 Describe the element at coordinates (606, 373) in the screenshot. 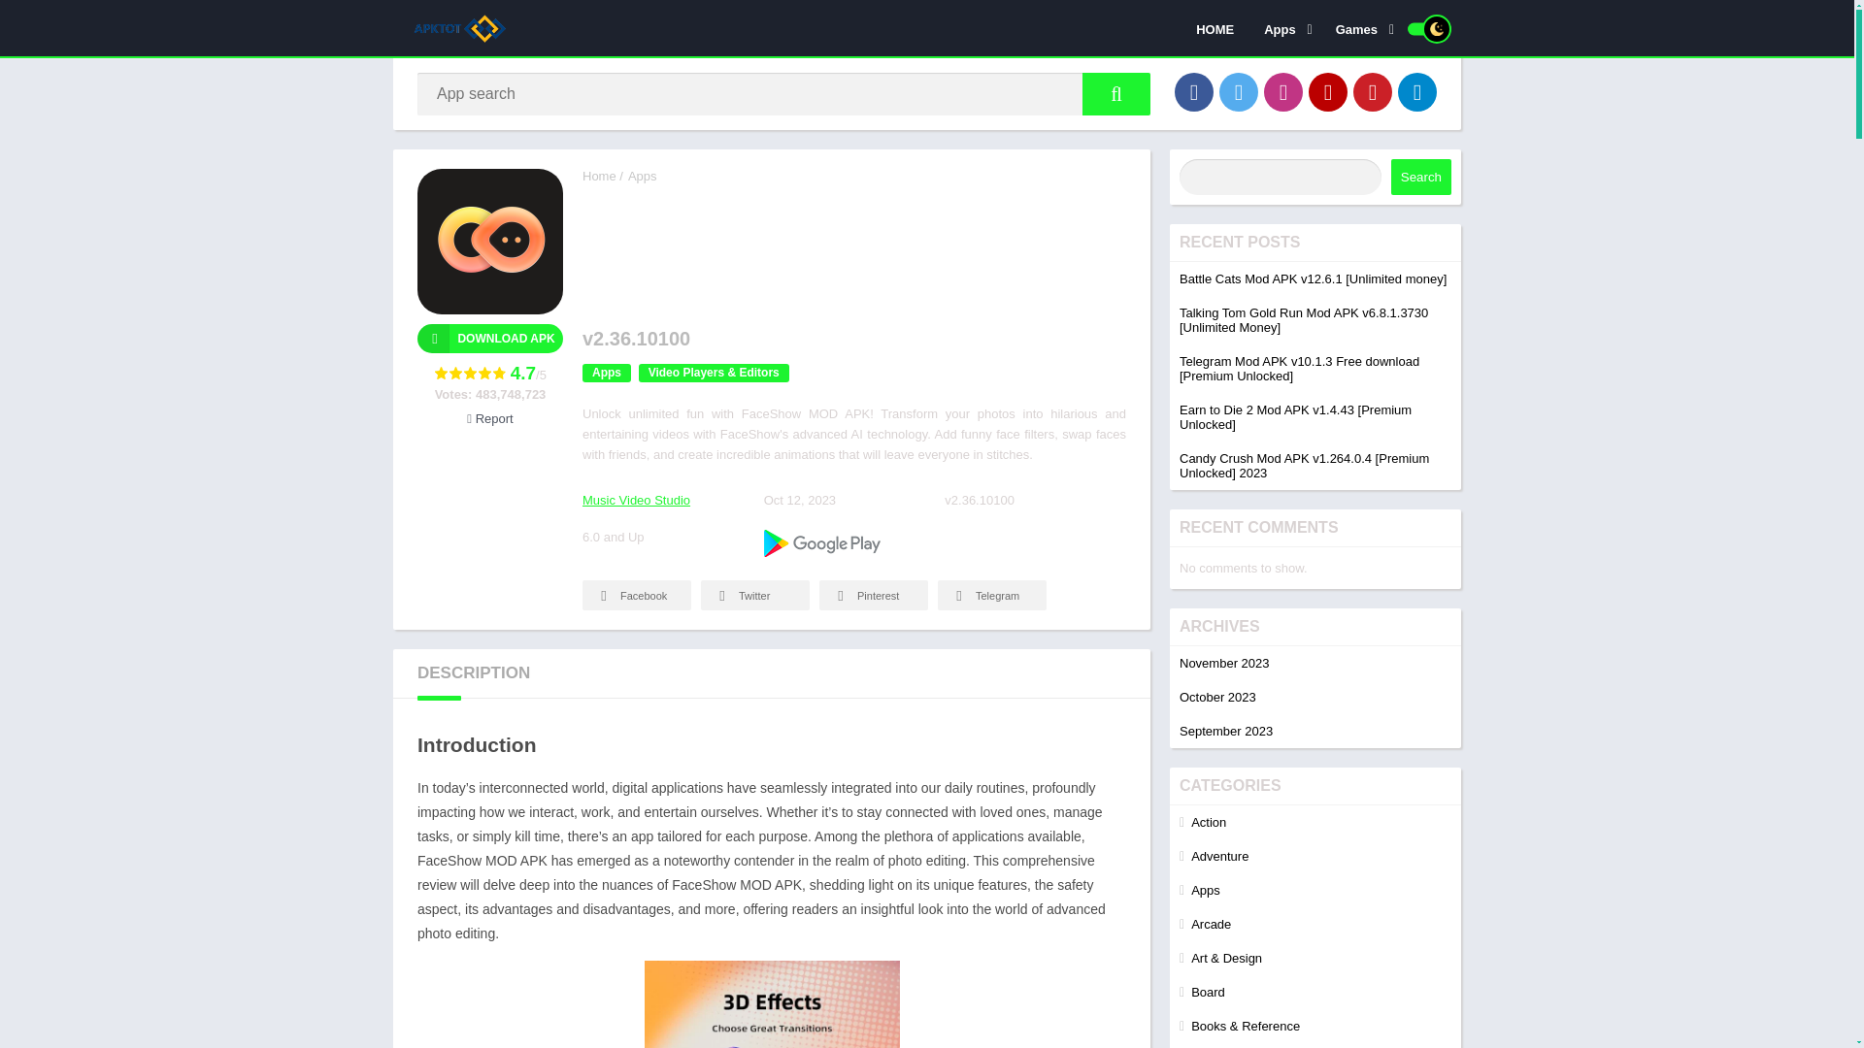

I see `Apps` at that location.